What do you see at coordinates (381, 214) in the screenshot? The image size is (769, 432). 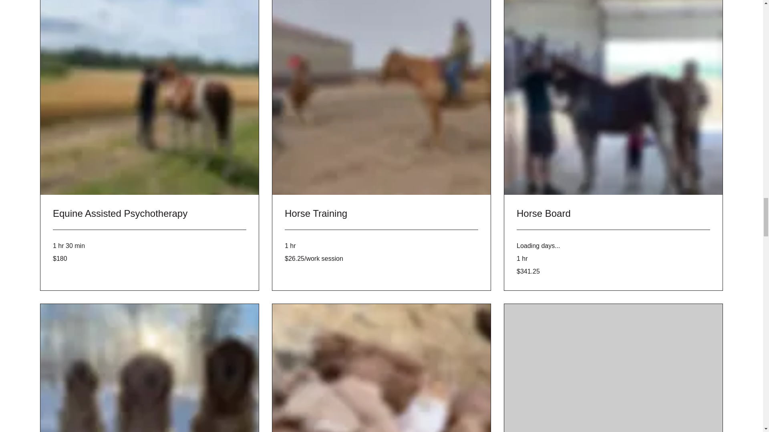 I see `Horse Training` at bounding box center [381, 214].